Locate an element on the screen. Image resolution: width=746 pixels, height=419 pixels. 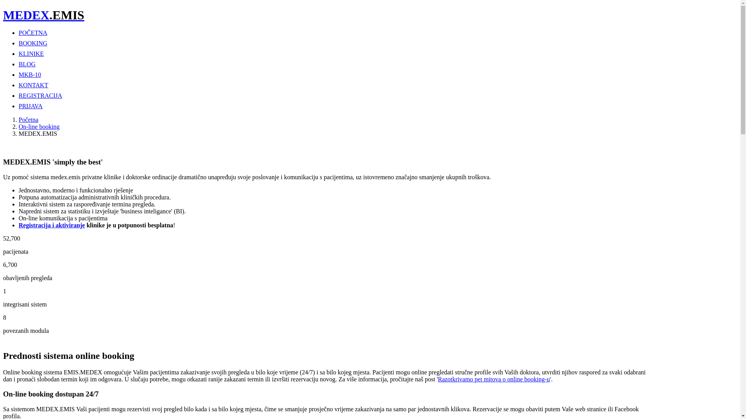
BLOG is located at coordinates (27, 64).